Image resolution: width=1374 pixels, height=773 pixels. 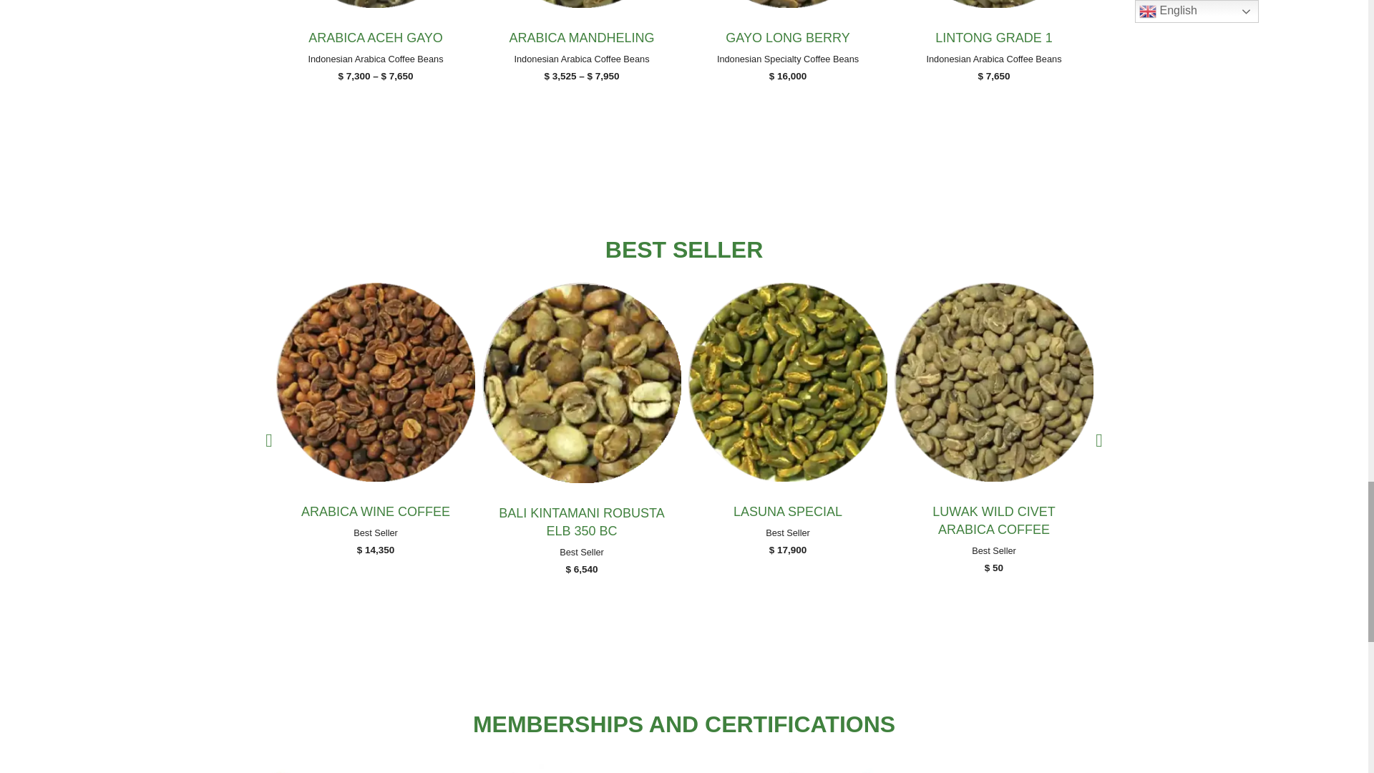 I want to click on Sumatra Coffee Supplier 7, so click(x=993, y=4).